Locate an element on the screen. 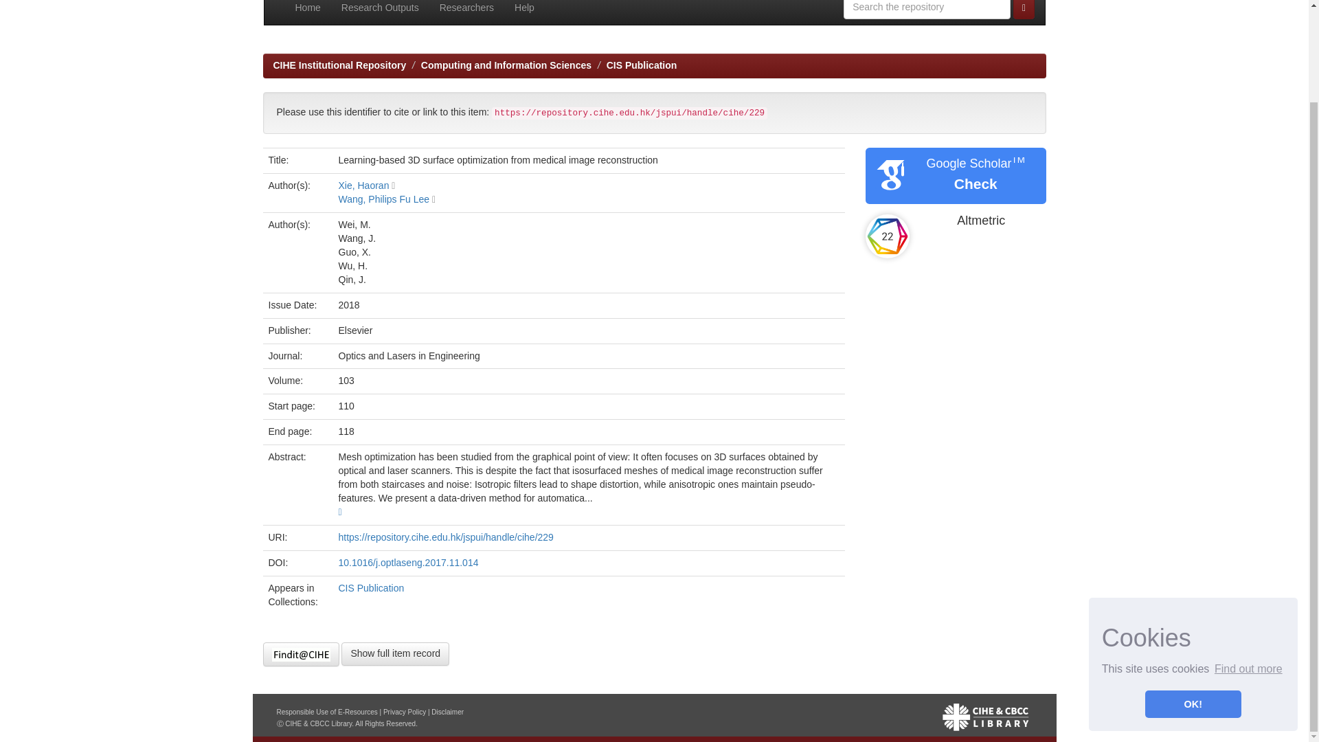  Computing and Information Sciences is located at coordinates (506, 65).